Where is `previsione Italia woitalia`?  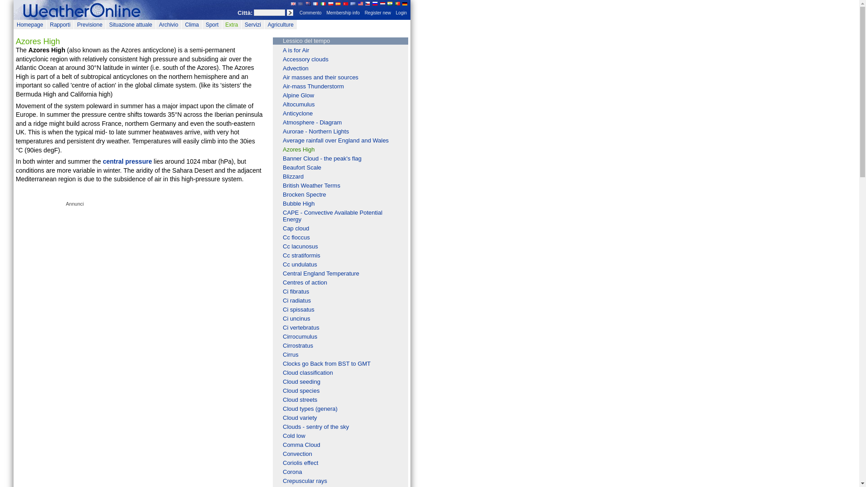
previsione Italia woitalia is located at coordinates (323, 3).